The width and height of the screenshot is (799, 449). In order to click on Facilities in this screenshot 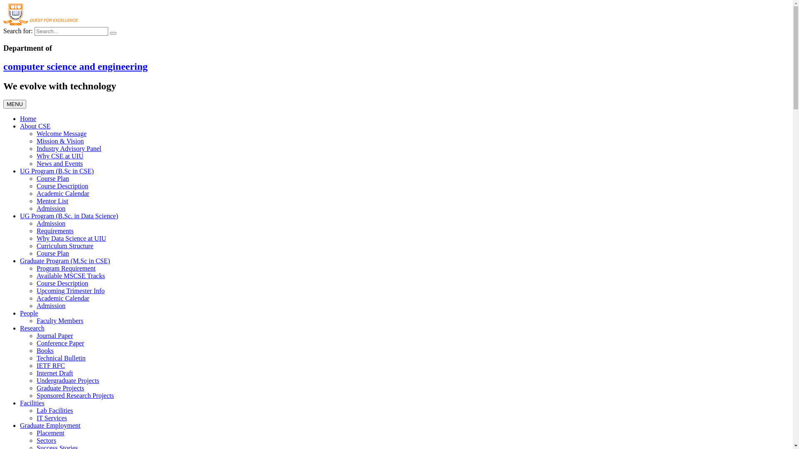, I will do `click(32, 403)`.